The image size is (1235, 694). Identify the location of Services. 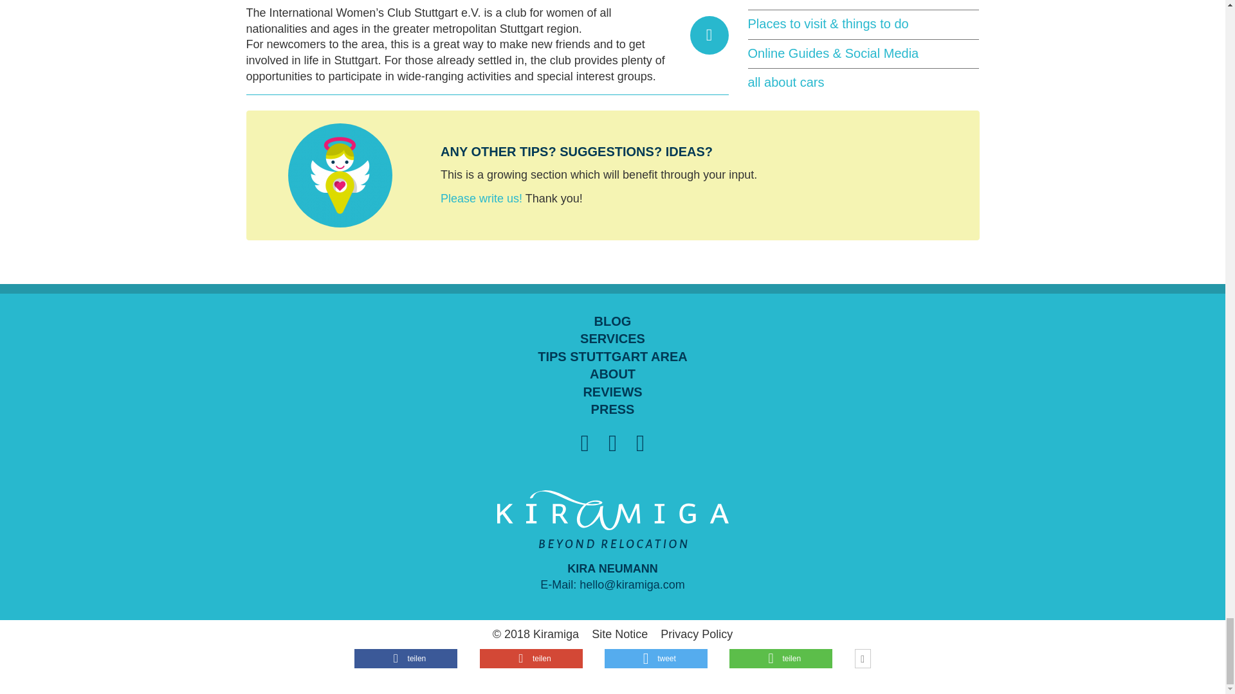
(612, 339).